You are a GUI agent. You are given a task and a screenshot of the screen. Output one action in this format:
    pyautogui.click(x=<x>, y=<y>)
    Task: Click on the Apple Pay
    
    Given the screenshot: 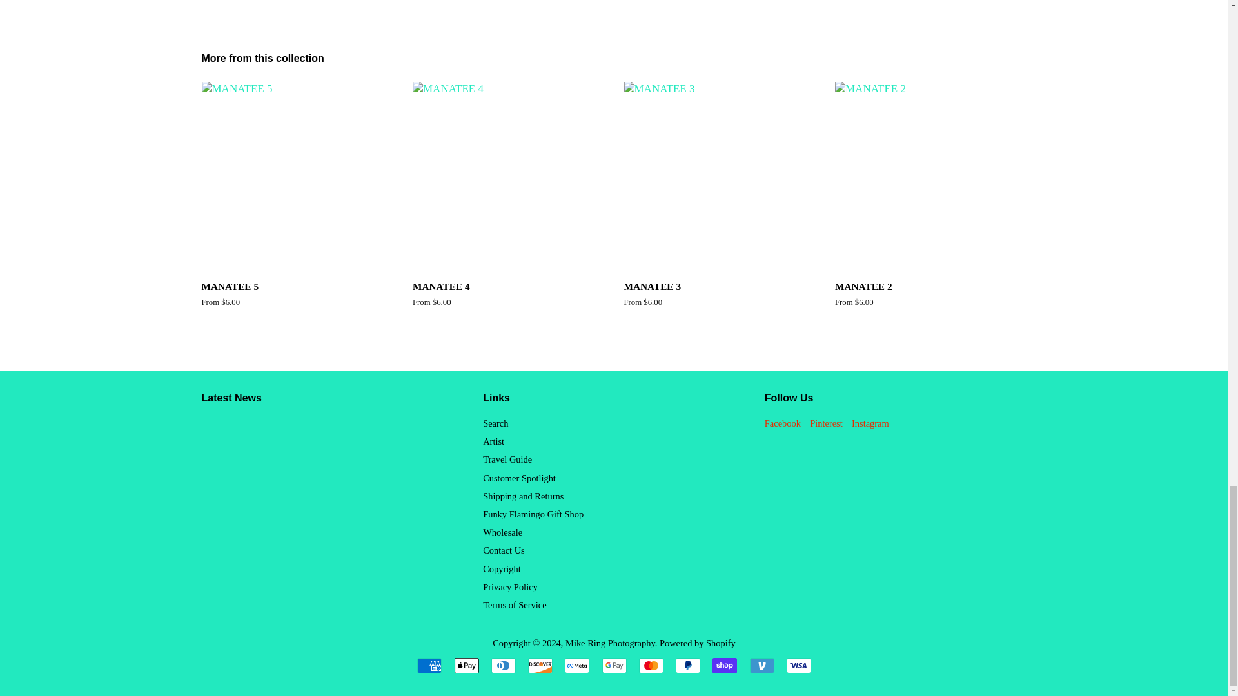 What is the action you would take?
    pyautogui.click(x=466, y=665)
    